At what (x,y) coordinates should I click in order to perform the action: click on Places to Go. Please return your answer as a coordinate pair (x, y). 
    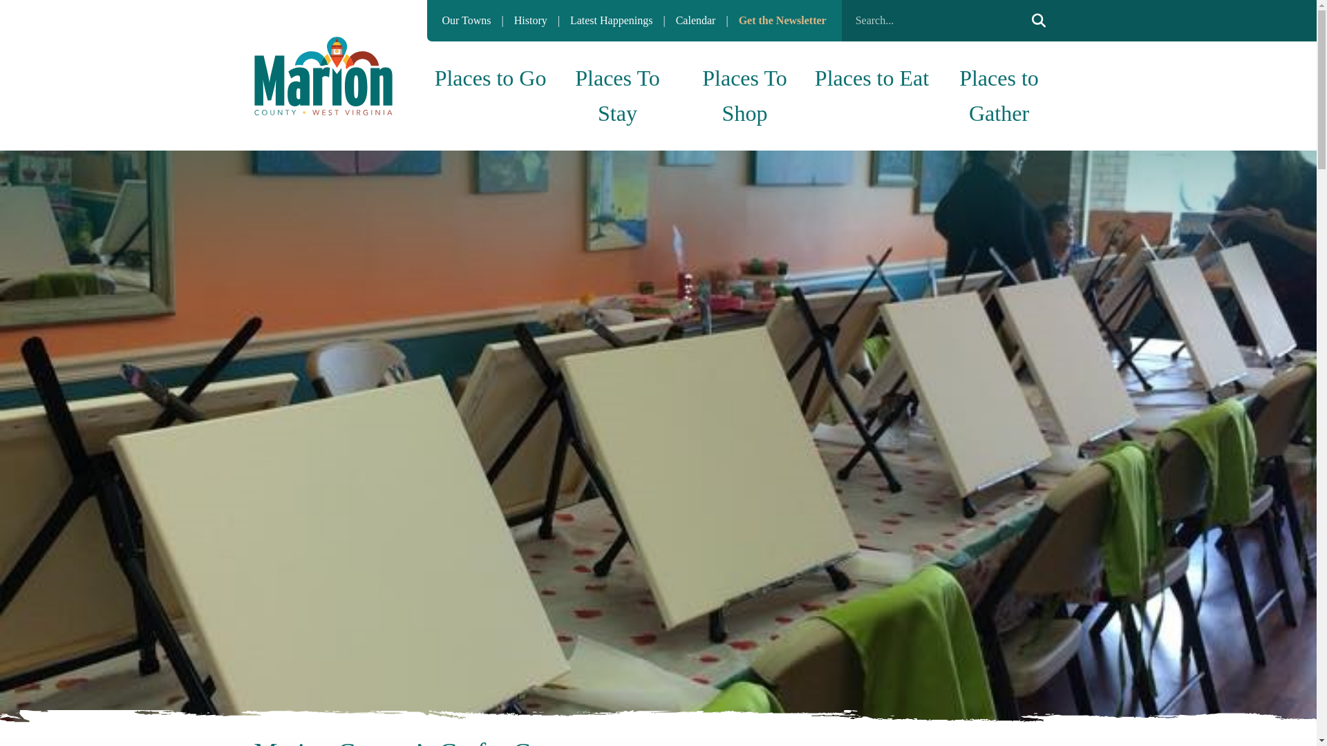
    Looking at the image, I should click on (491, 79).